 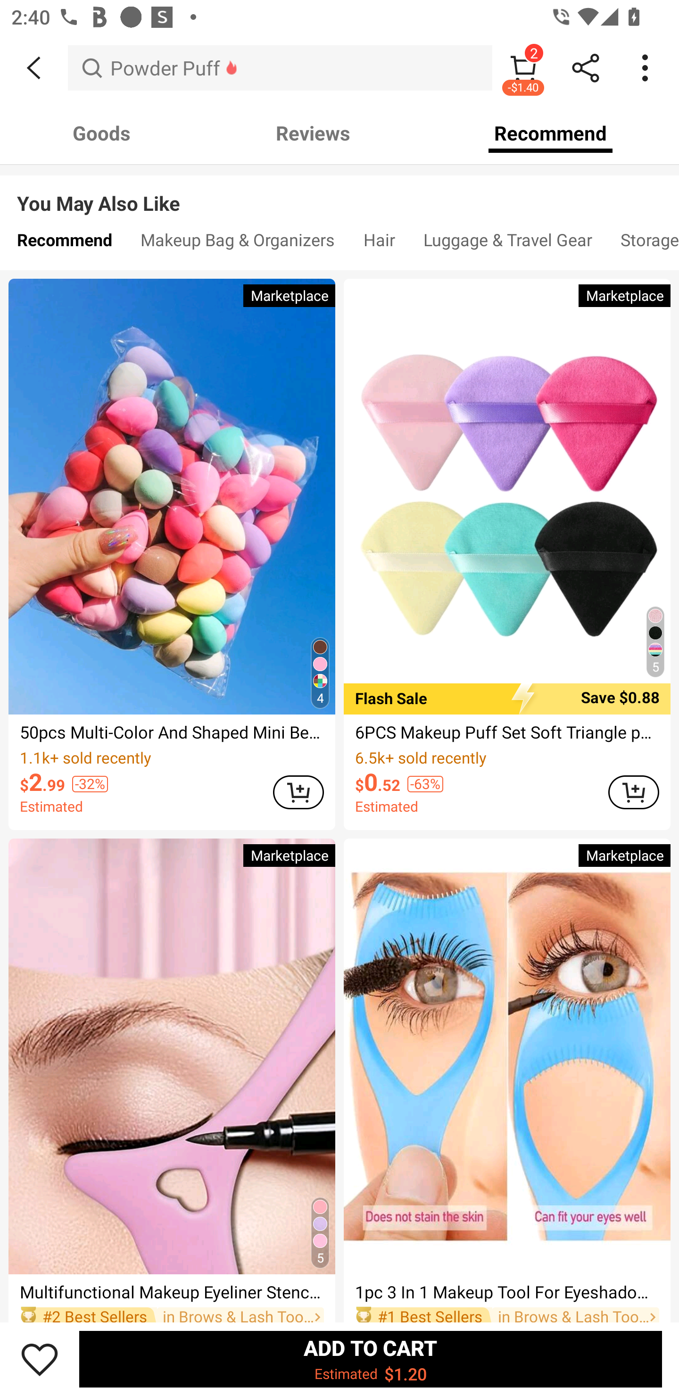 I want to click on Makeup Bag & Organizers, so click(x=238, y=243).